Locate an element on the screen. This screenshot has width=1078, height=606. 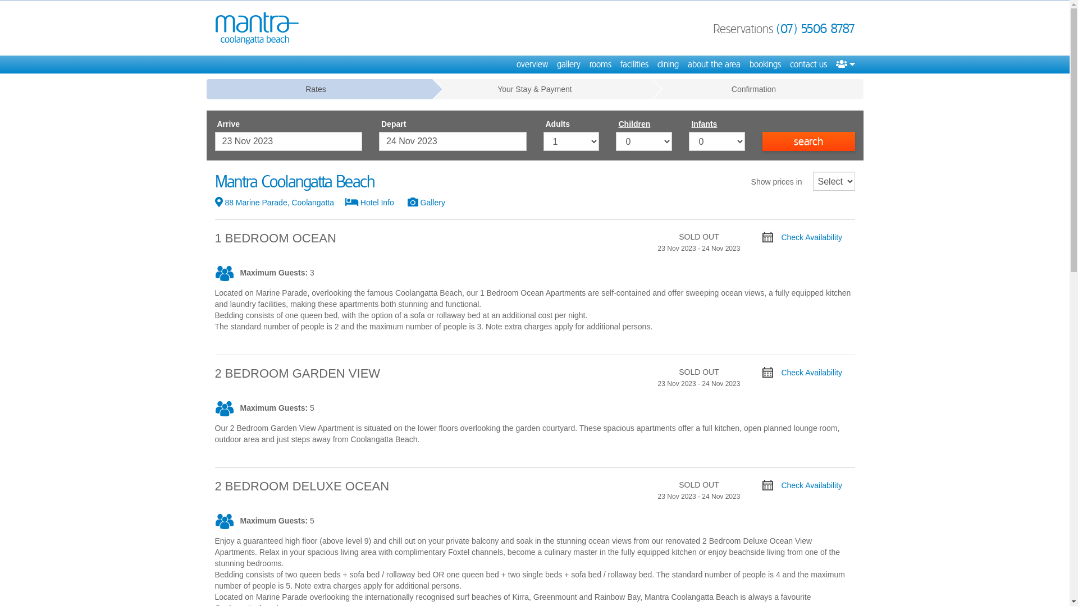
Search is located at coordinates (808, 141).